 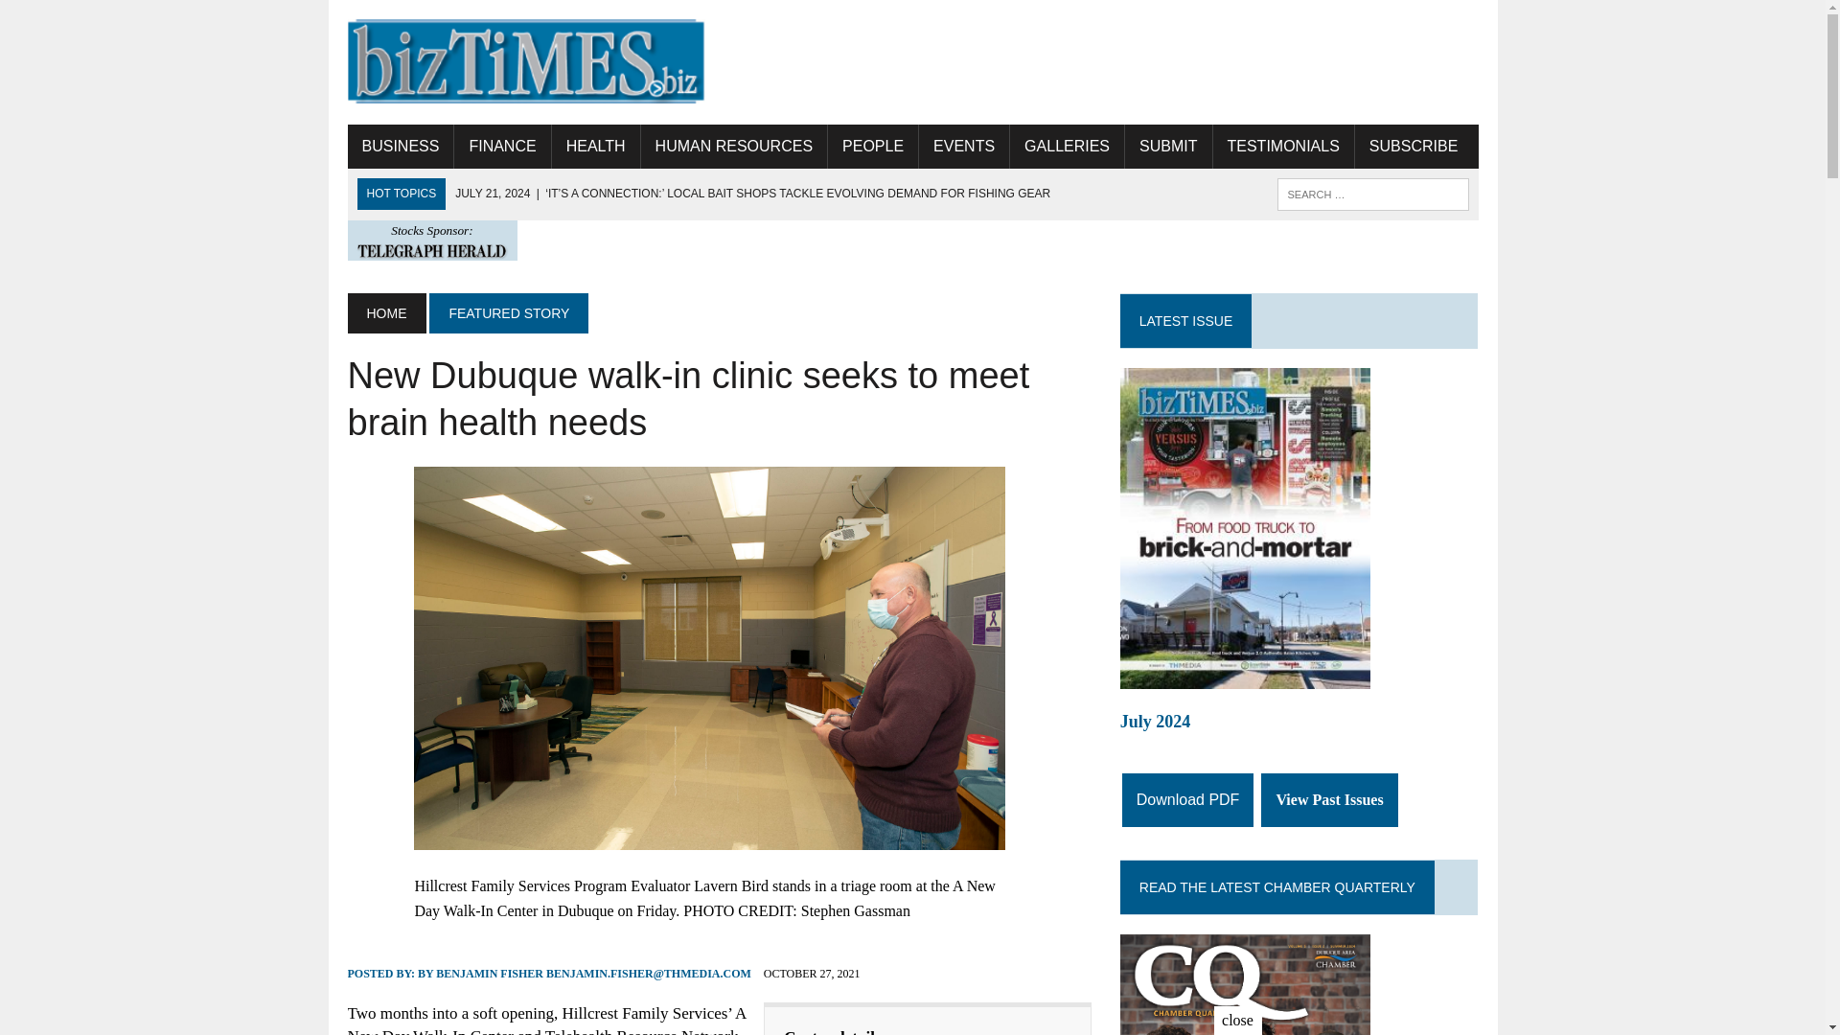 I want to click on FINANCE, so click(x=502, y=146).